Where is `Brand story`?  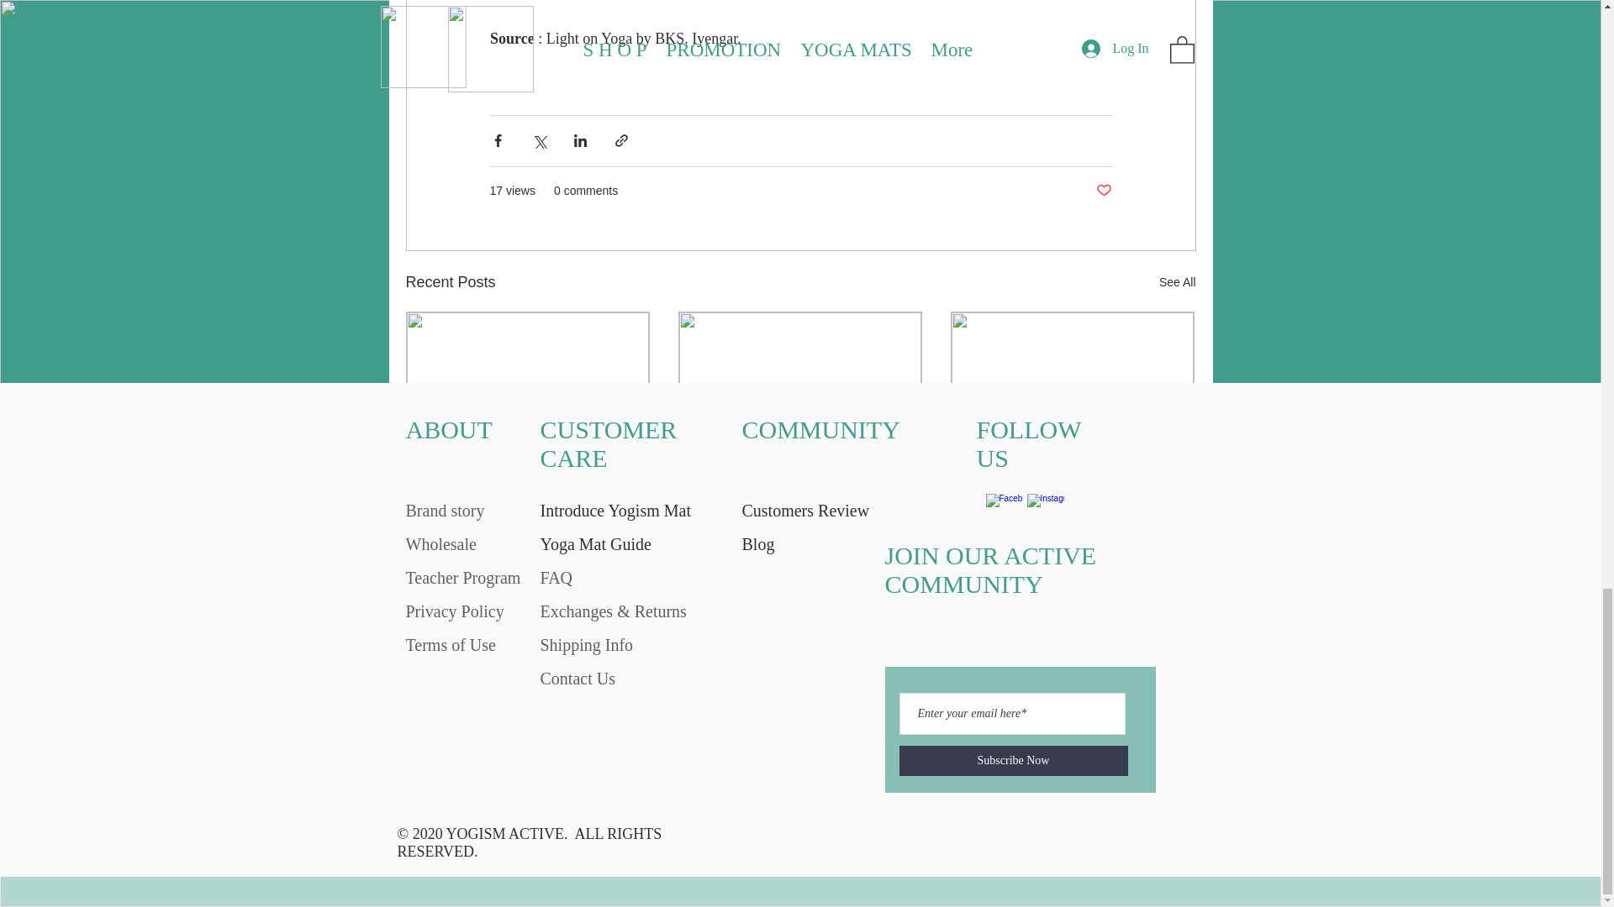
Brand story is located at coordinates (444, 511).